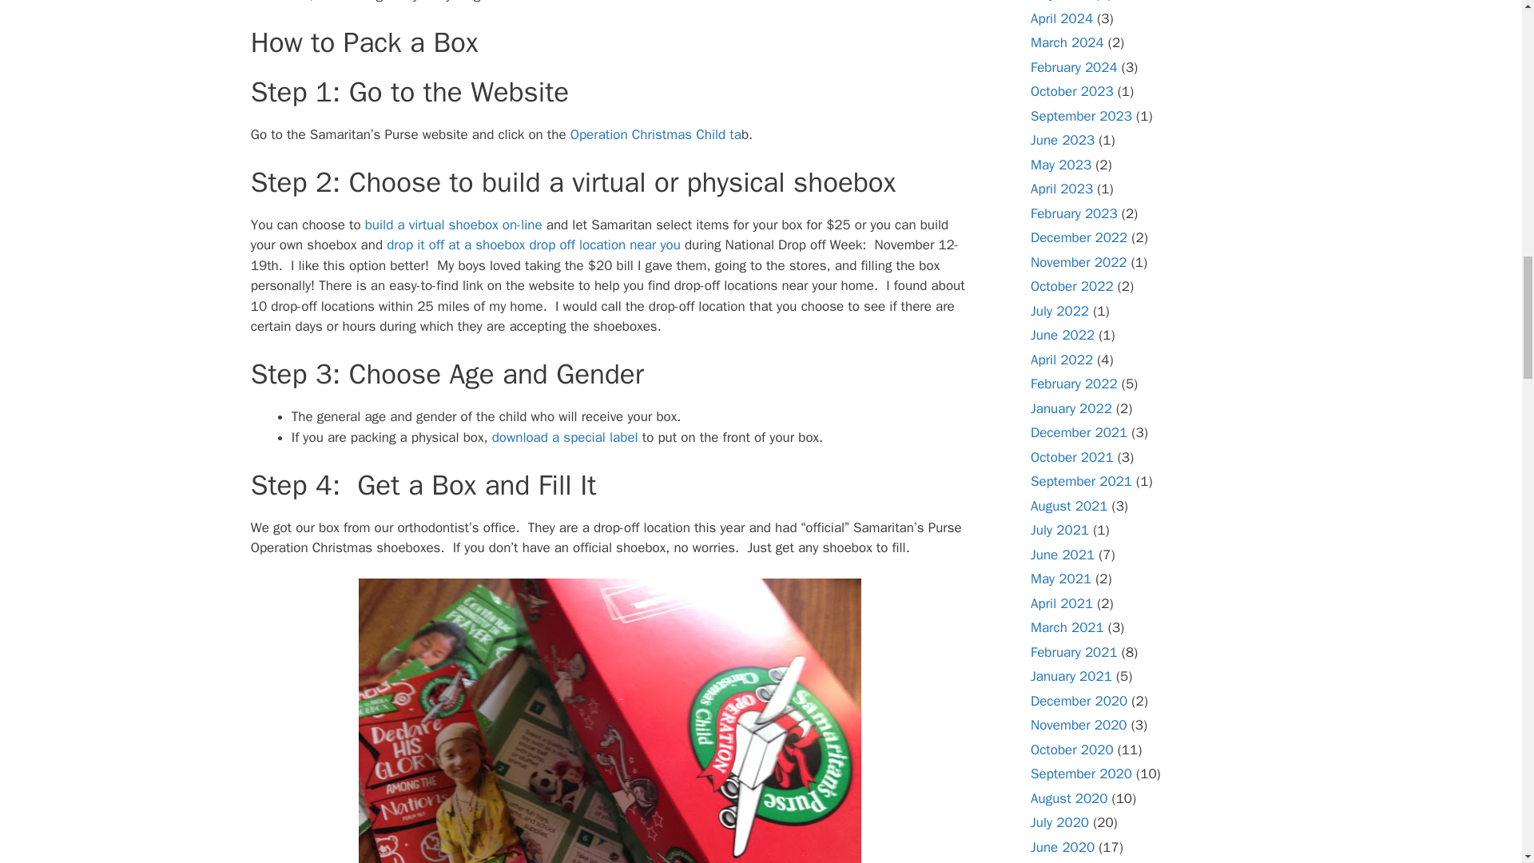 This screenshot has width=1534, height=863. I want to click on build a virtual shoebox on-line , so click(455, 225).